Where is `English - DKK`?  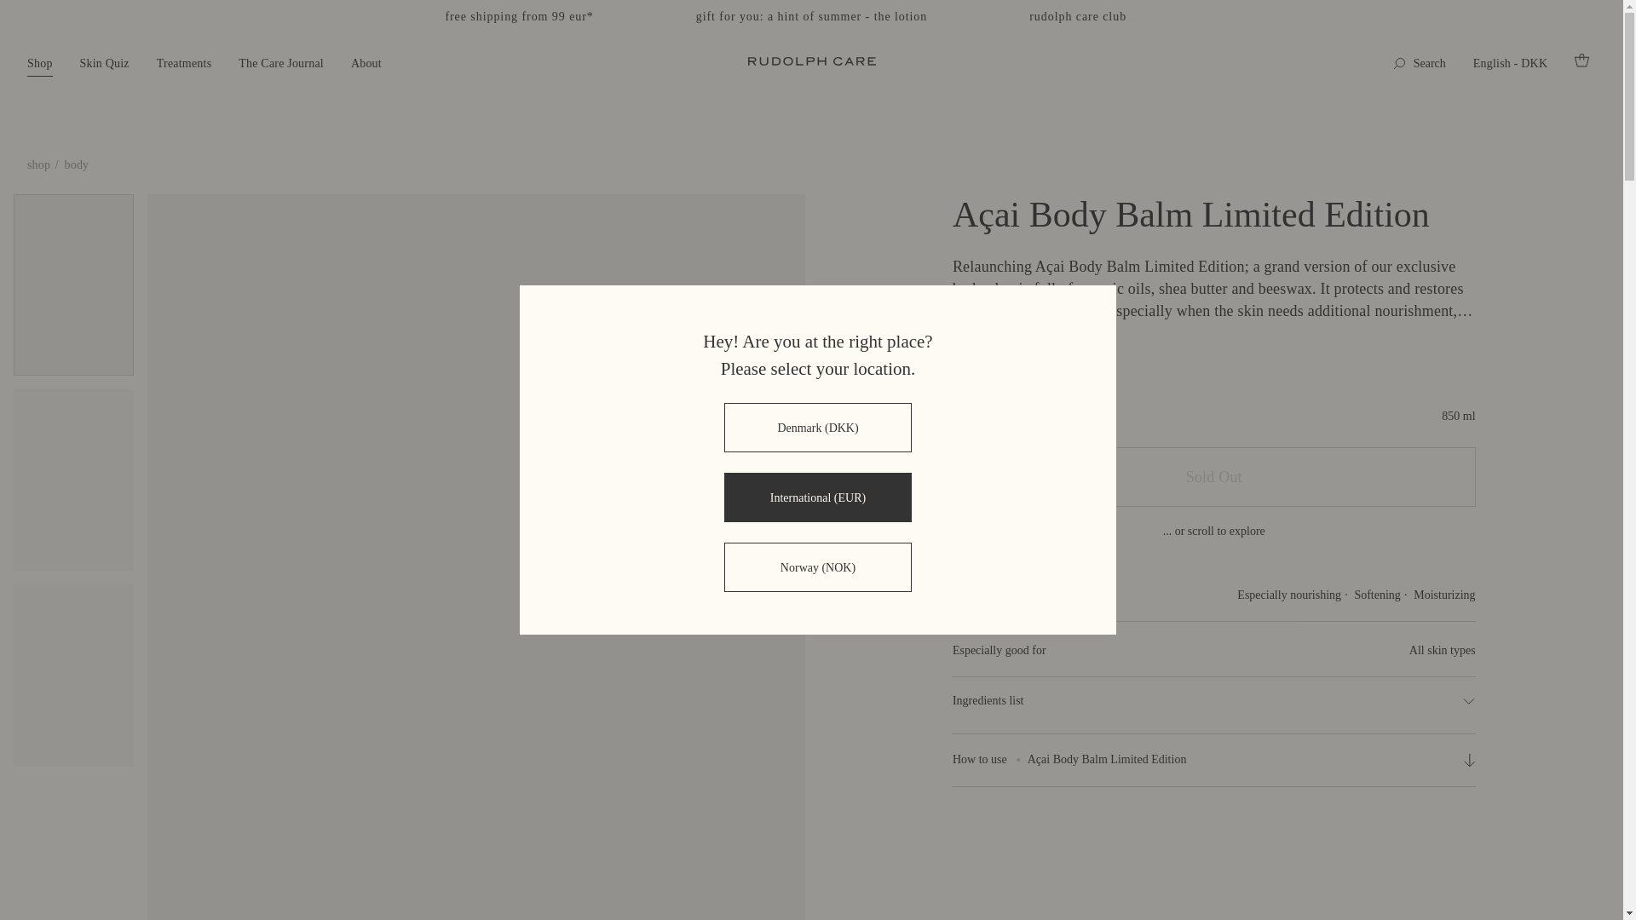 English - DKK is located at coordinates (1510, 64).